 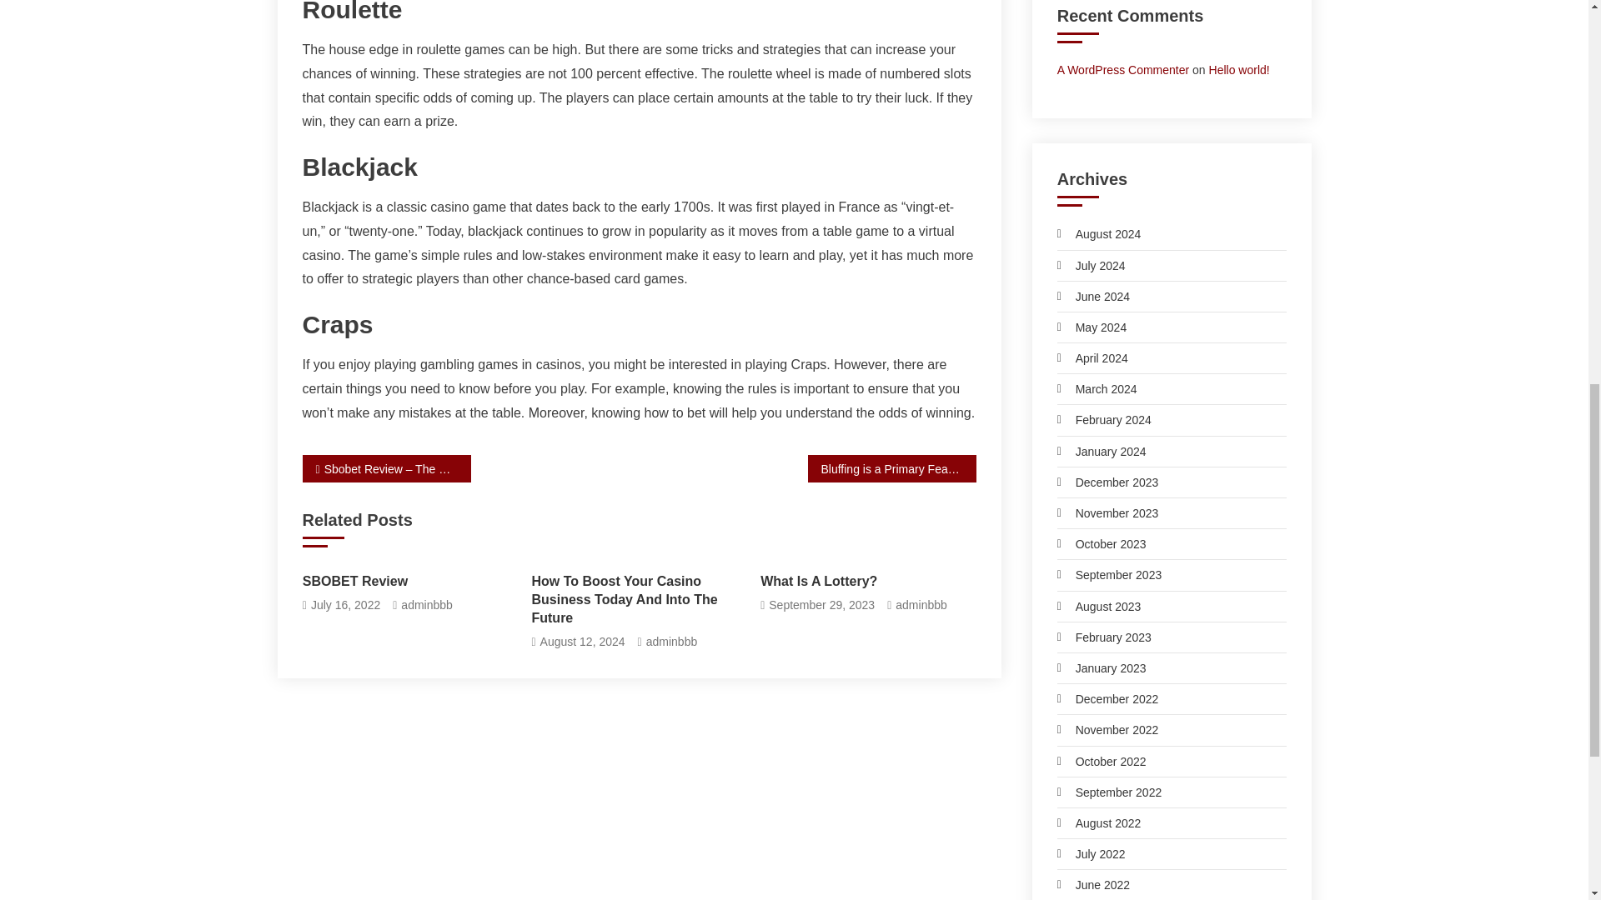 I want to click on adminbbb, so click(x=672, y=642).